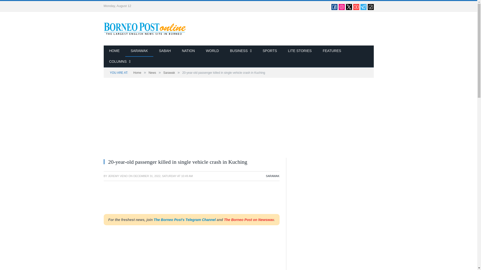 The height and width of the screenshot is (270, 481). What do you see at coordinates (163, 176) in the screenshot?
I see `2022-12-31` at bounding box center [163, 176].